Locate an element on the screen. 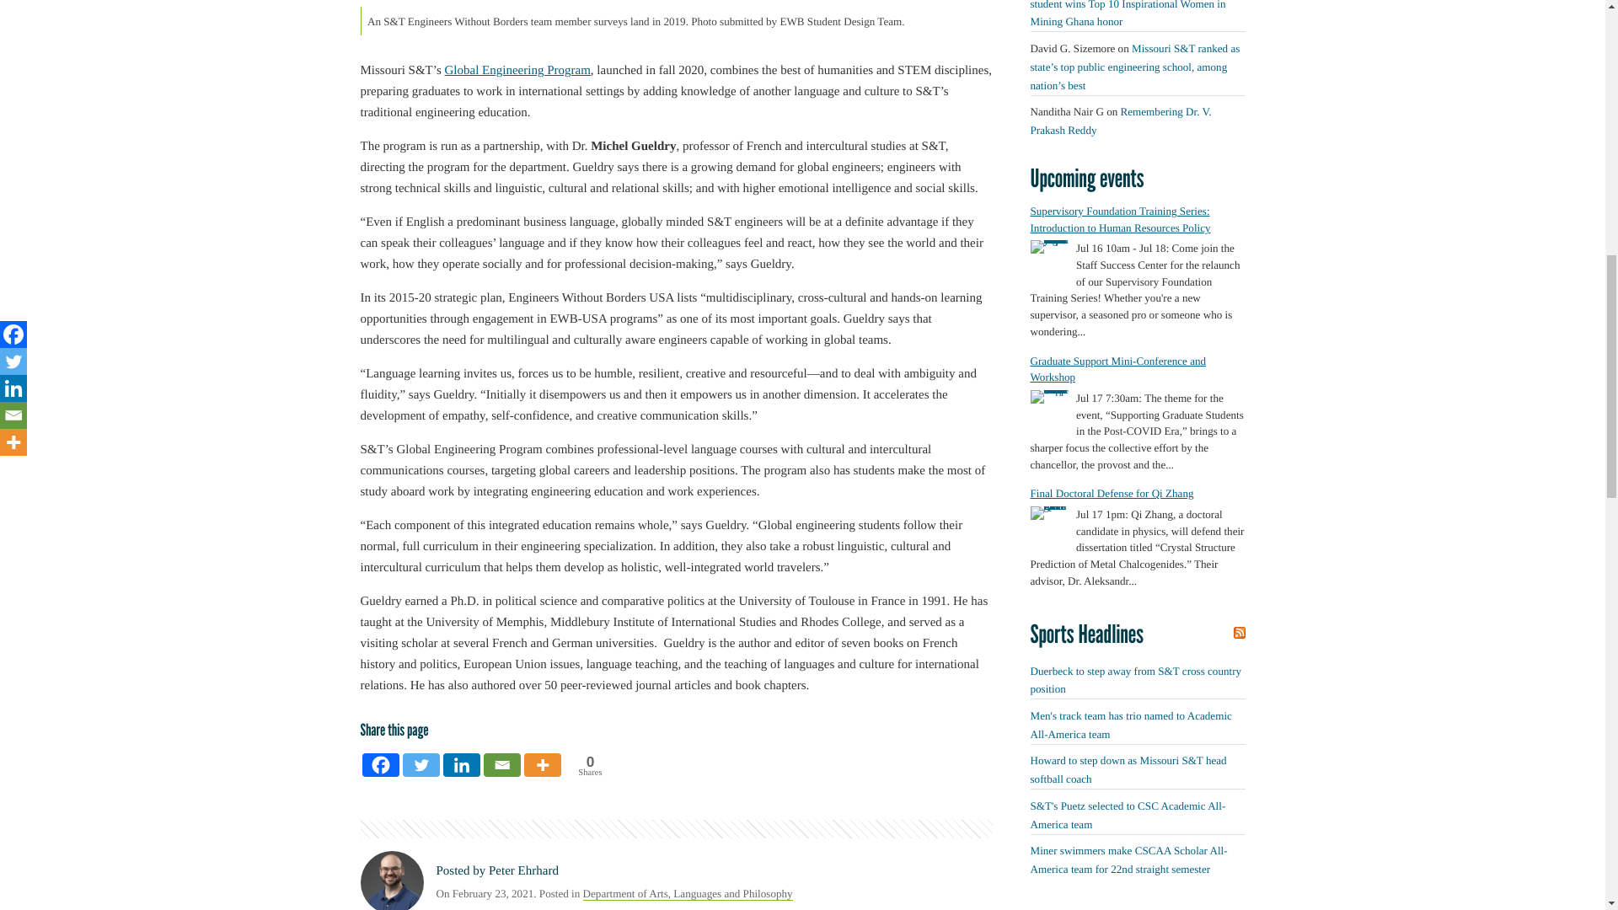 The image size is (1618, 910). Linkedin is located at coordinates (462, 765).